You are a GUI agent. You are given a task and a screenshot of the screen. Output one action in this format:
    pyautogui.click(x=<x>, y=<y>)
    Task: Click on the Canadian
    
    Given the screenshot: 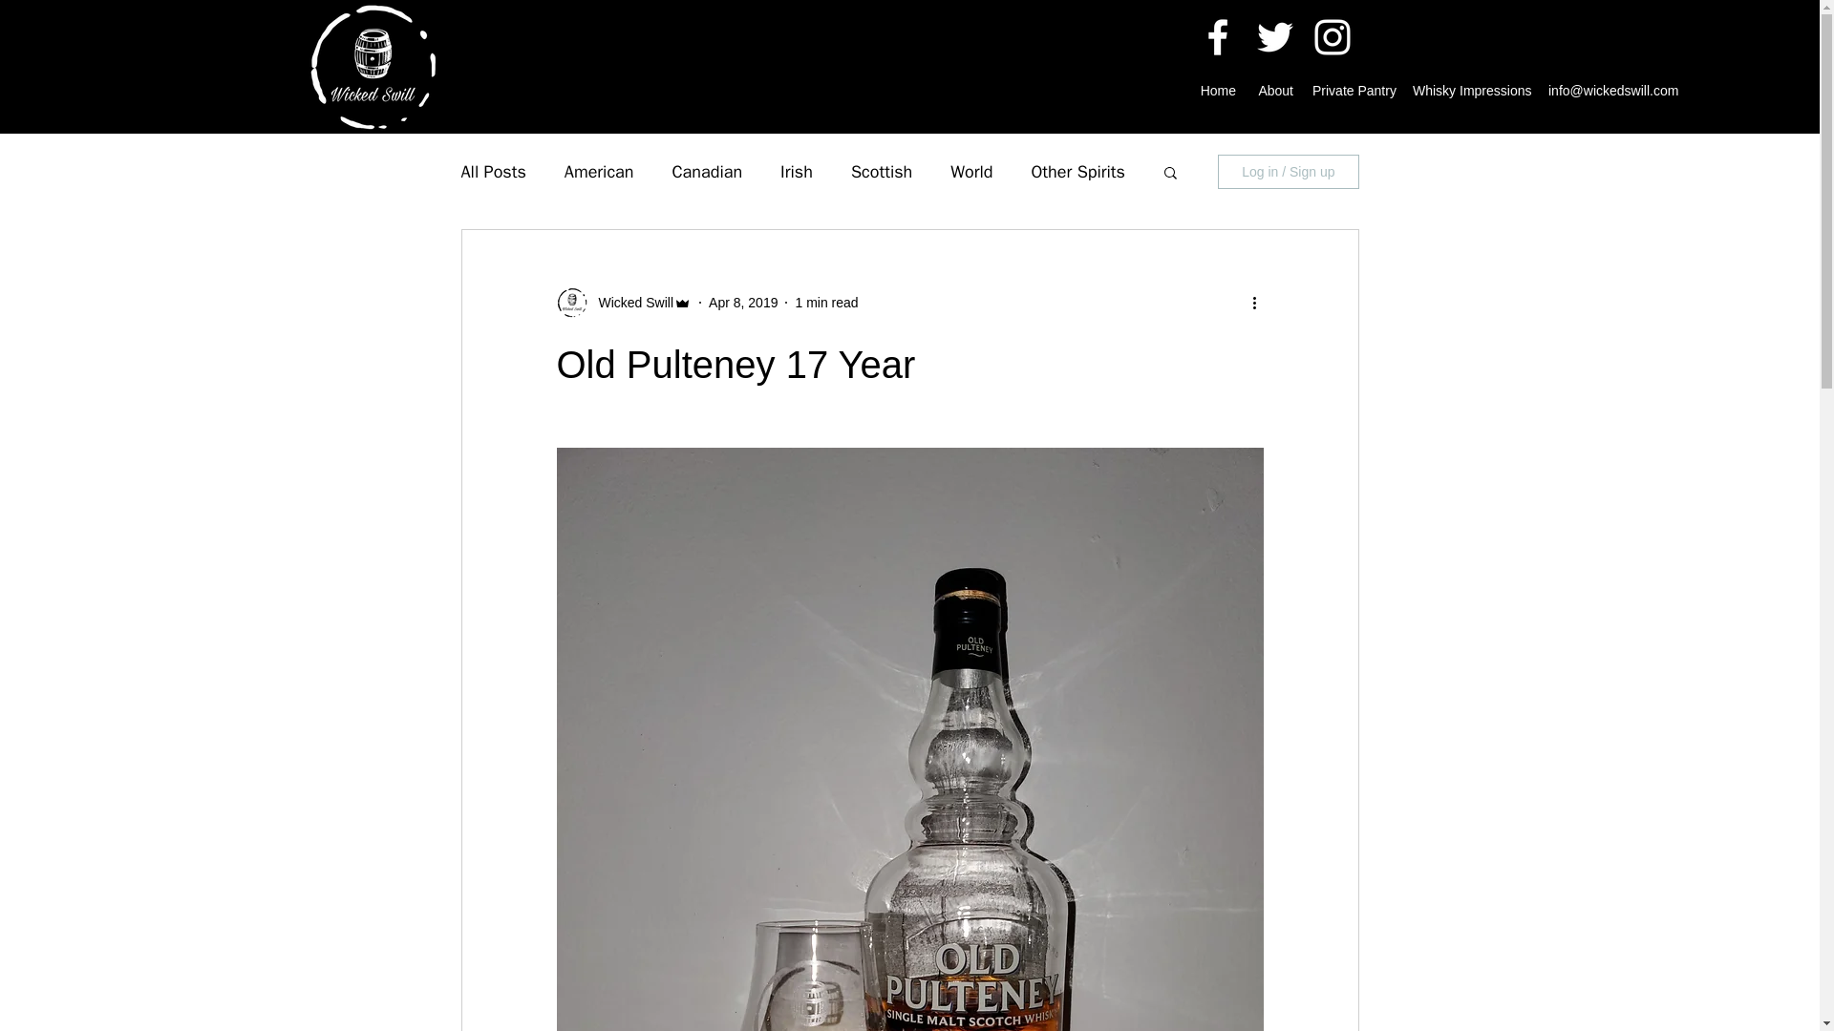 What is the action you would take?
    pyautogui.click(x=707, y=172)
    